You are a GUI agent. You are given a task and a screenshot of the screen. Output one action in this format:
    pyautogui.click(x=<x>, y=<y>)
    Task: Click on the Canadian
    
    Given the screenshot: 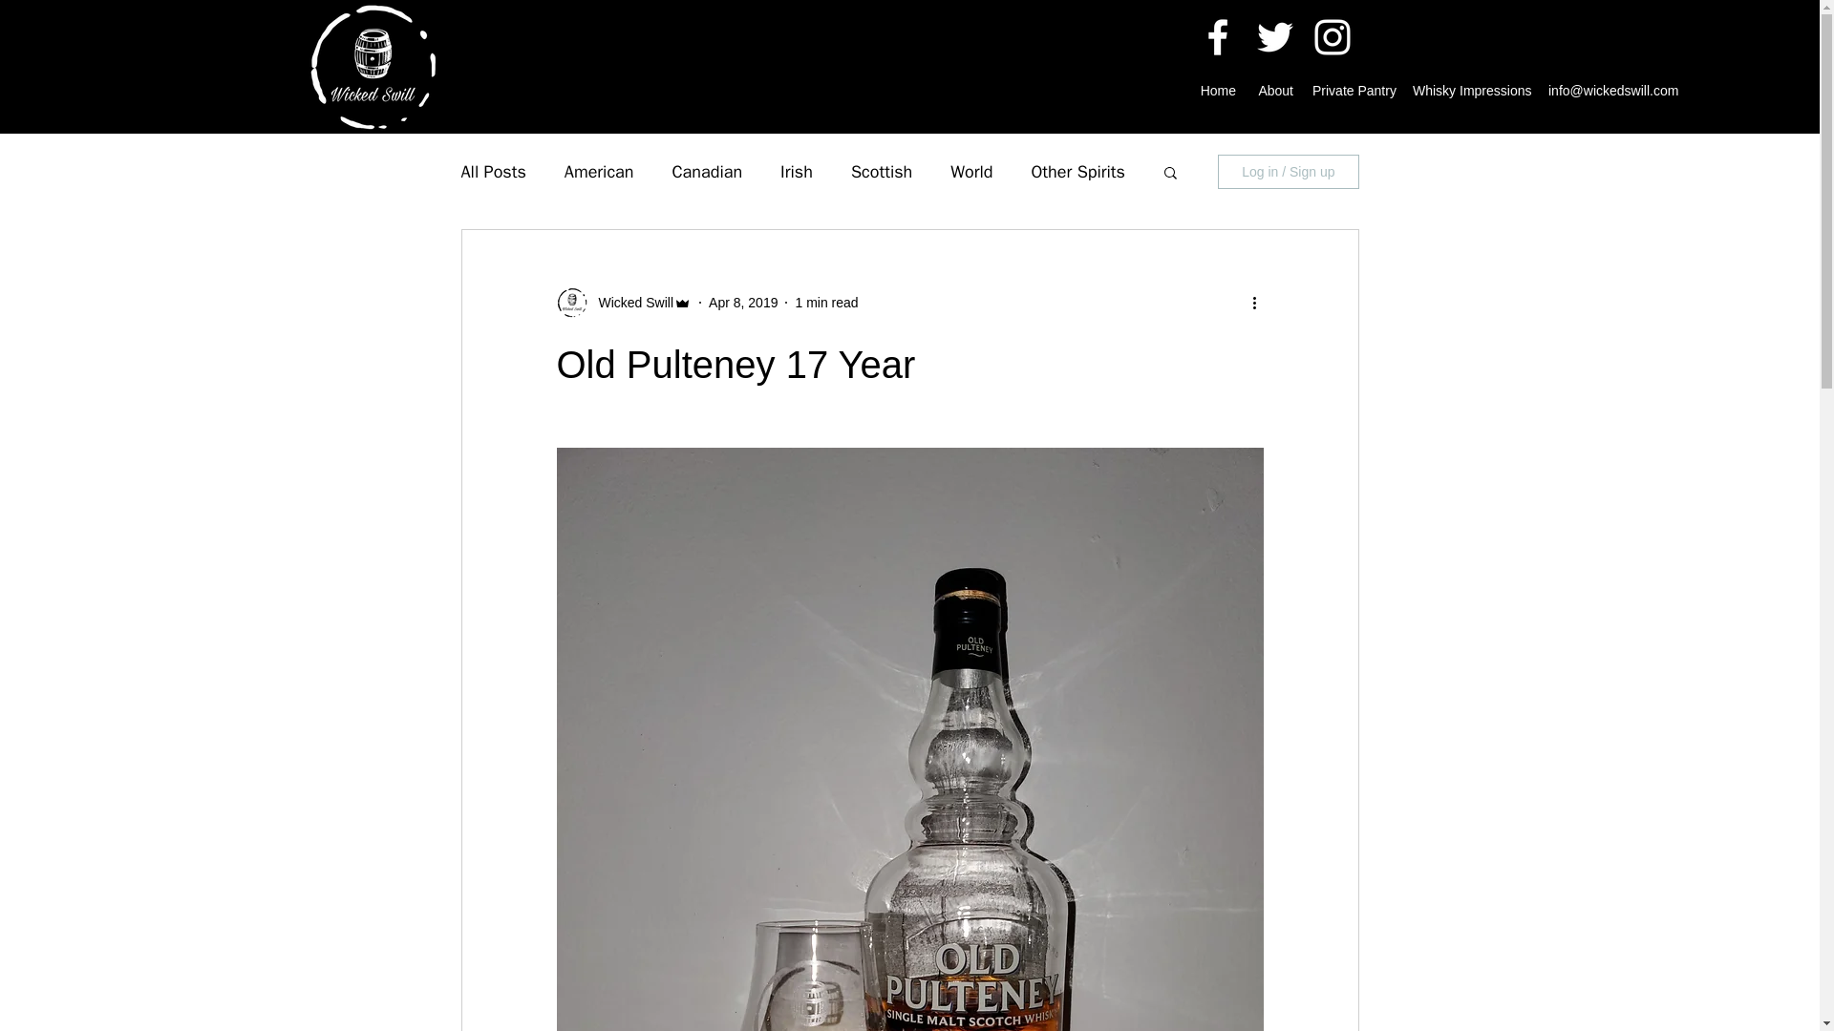 What is the action you would take?
    pyautogui.click(x=707, y=172)
    